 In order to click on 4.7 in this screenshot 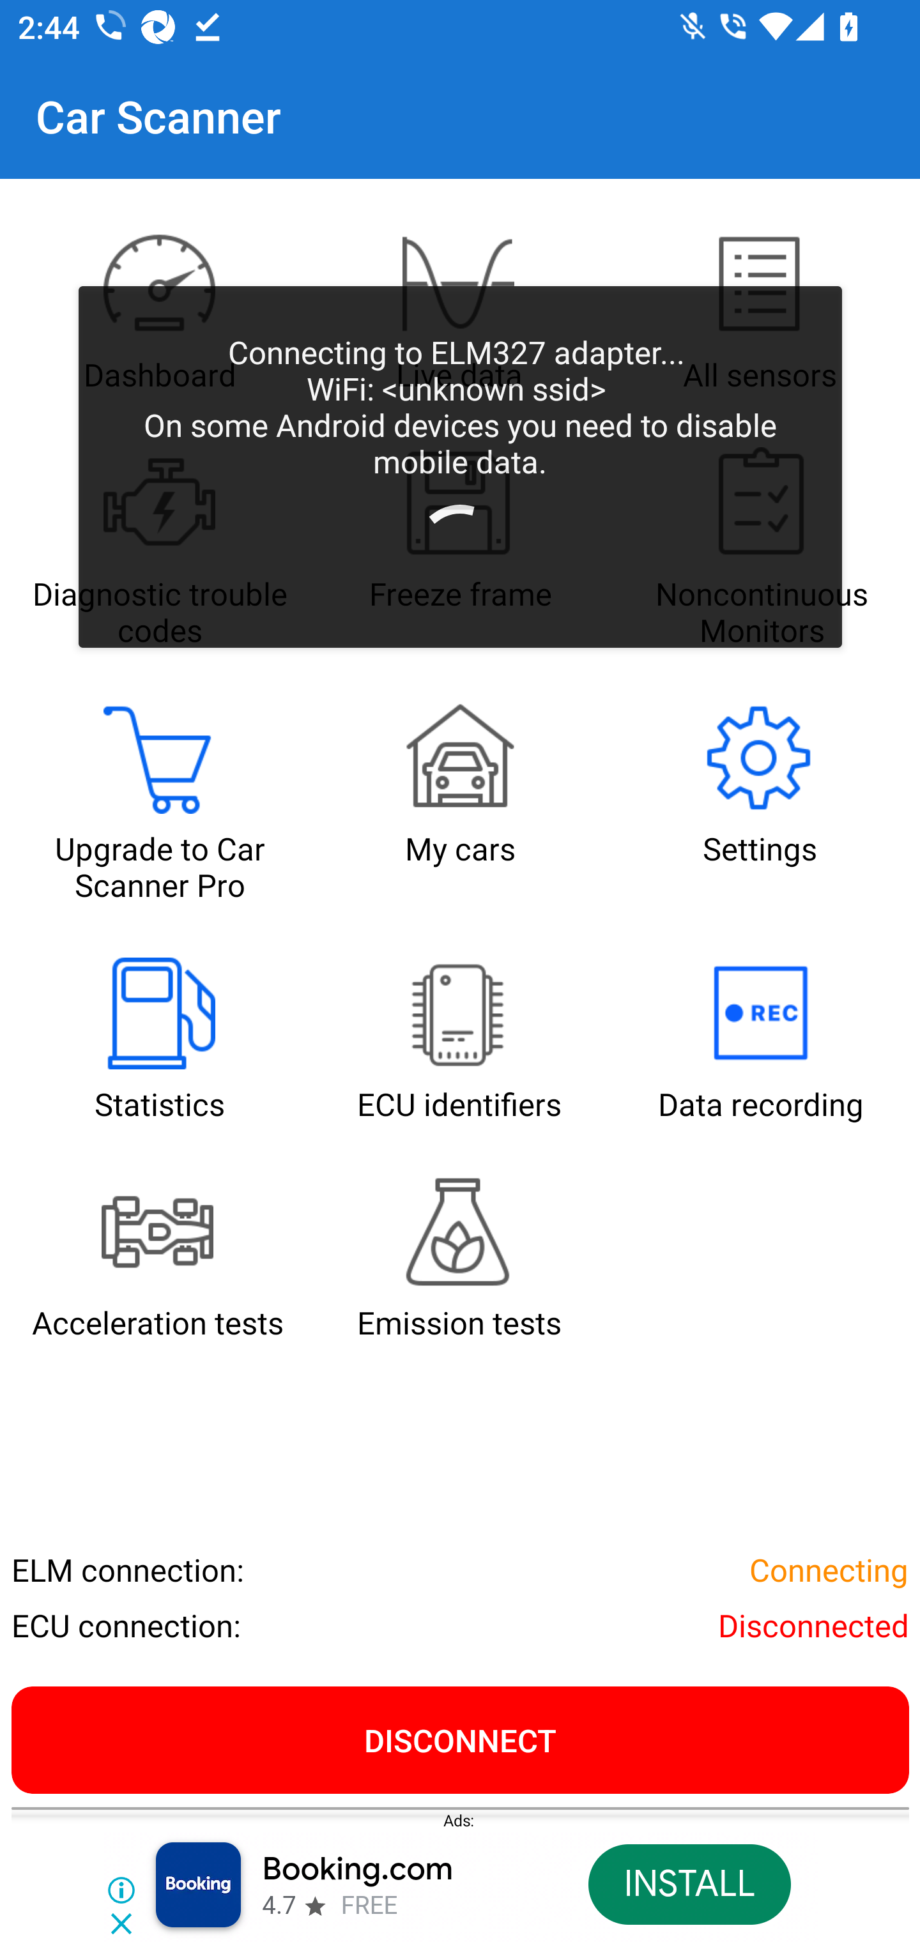, I will do `click(278, 1906)`.